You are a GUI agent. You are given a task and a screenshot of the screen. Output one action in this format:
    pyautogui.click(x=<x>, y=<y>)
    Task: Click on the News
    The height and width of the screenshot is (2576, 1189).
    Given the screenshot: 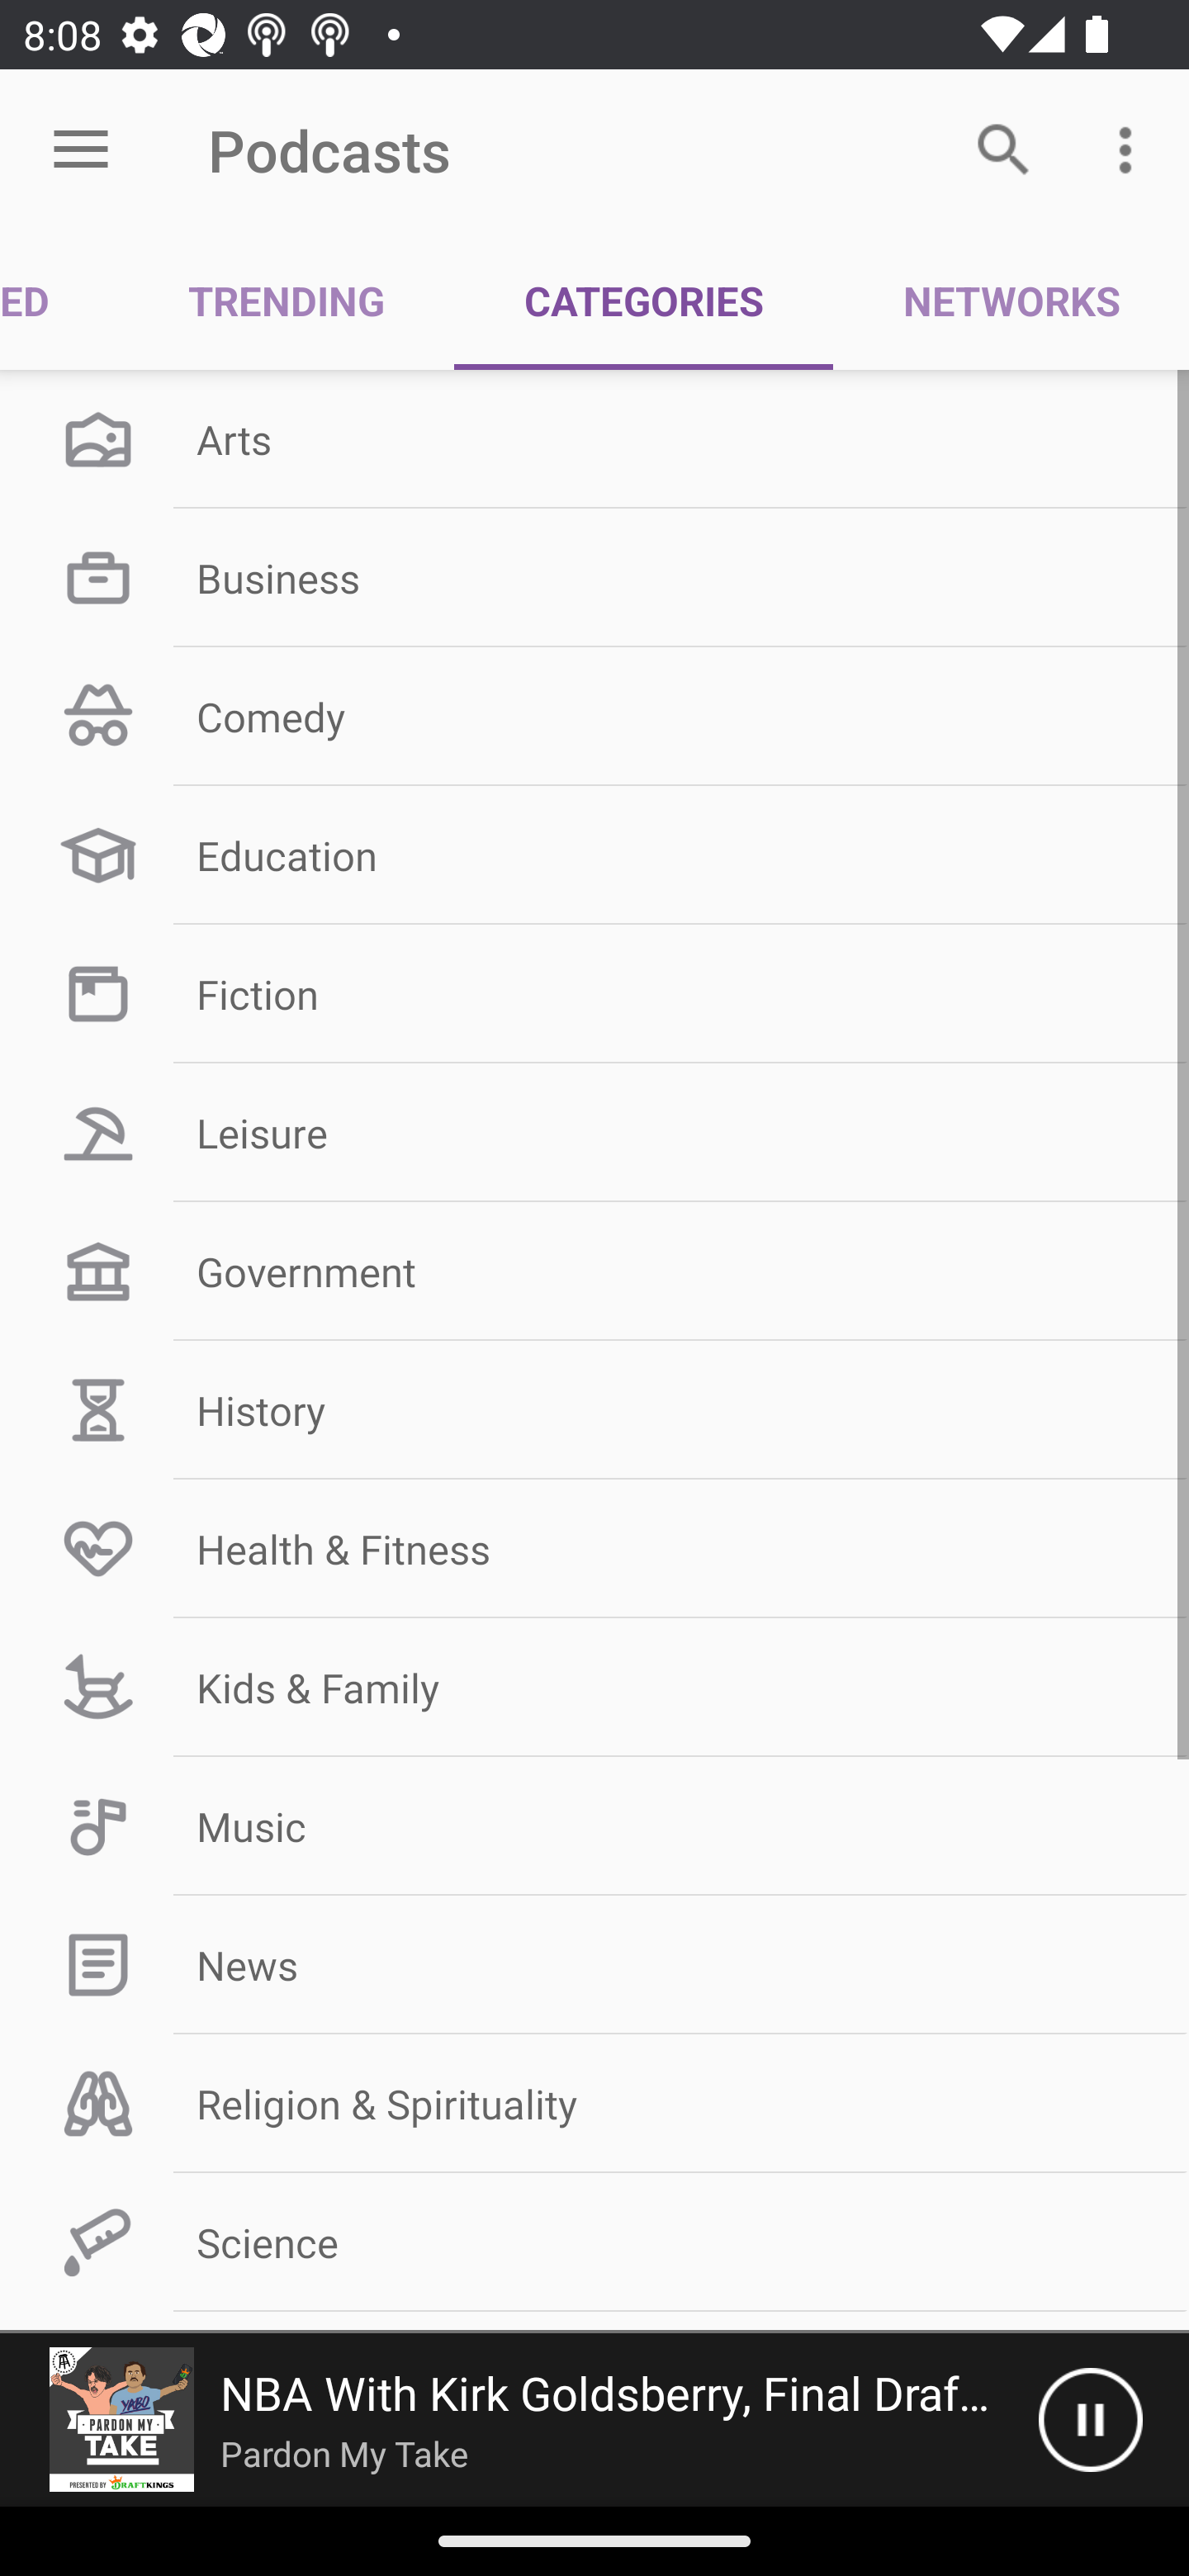 What is the action you would take?
    pyautogui.click(x=594, y=1965)
    